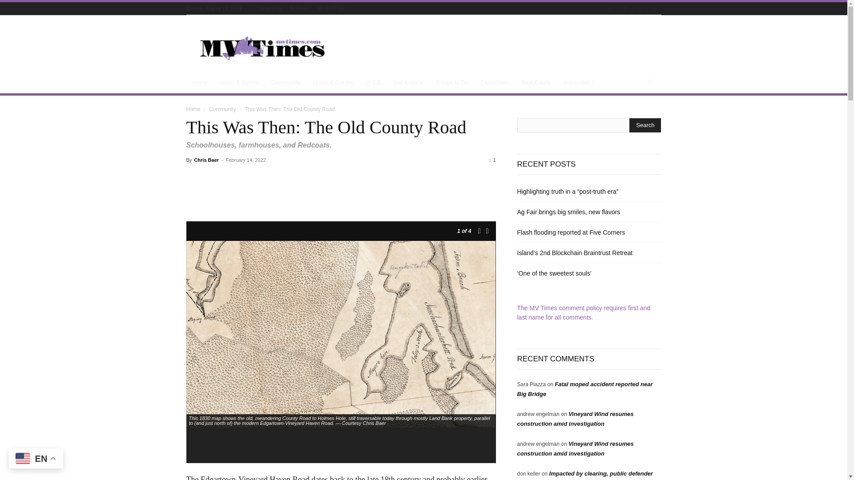 This screenshot has height=480, width=854. I want to click on Twitter, so click(640, 9).